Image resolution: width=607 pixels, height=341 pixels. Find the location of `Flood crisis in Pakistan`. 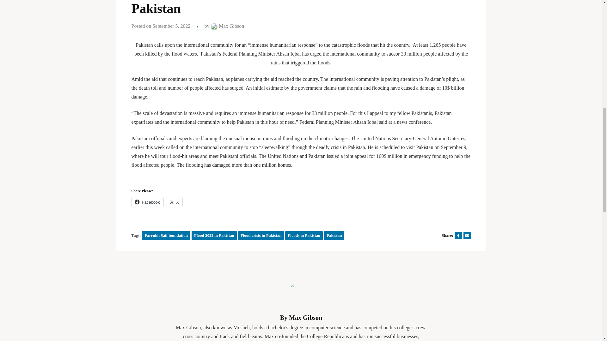

Flood crisis in Pakistan is located at coordinates (261, 236).